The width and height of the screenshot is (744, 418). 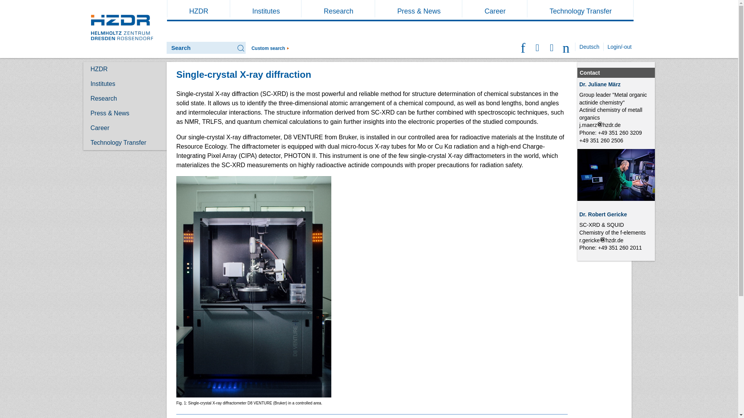 What do you see at coordinates (122, 29) in the screenshot?
I see `Helmholtz-Zentrum Dresden Rossendorf` at bounding box center [122, 29].